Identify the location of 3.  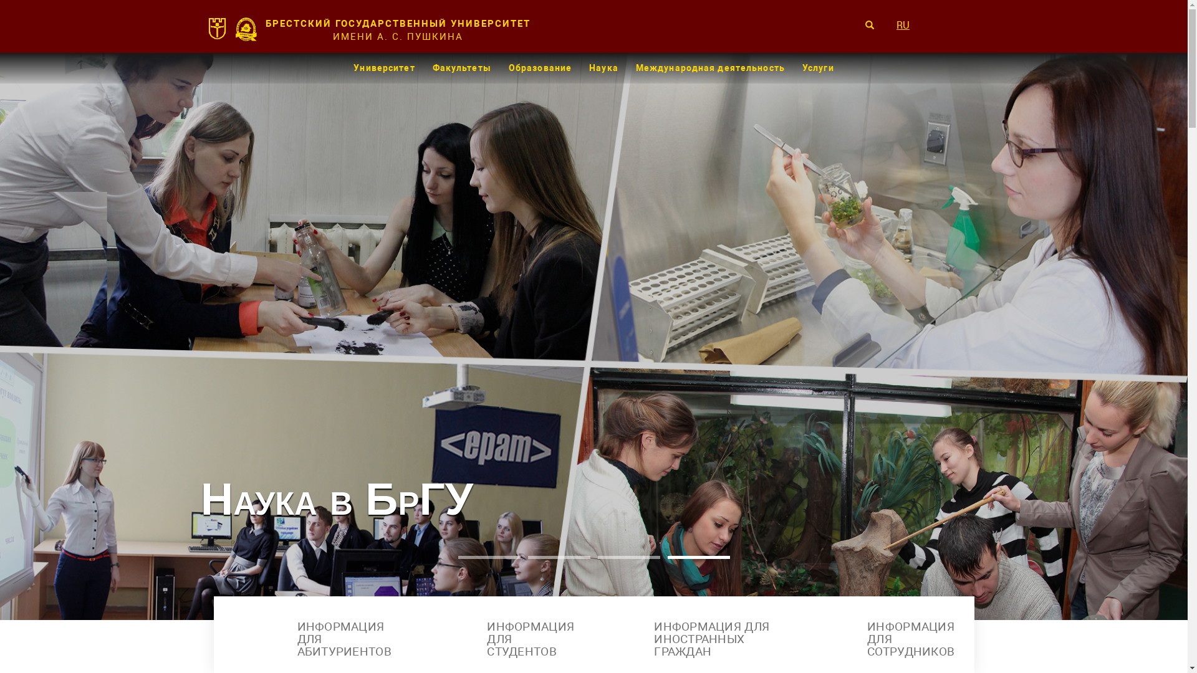
(628, 557).